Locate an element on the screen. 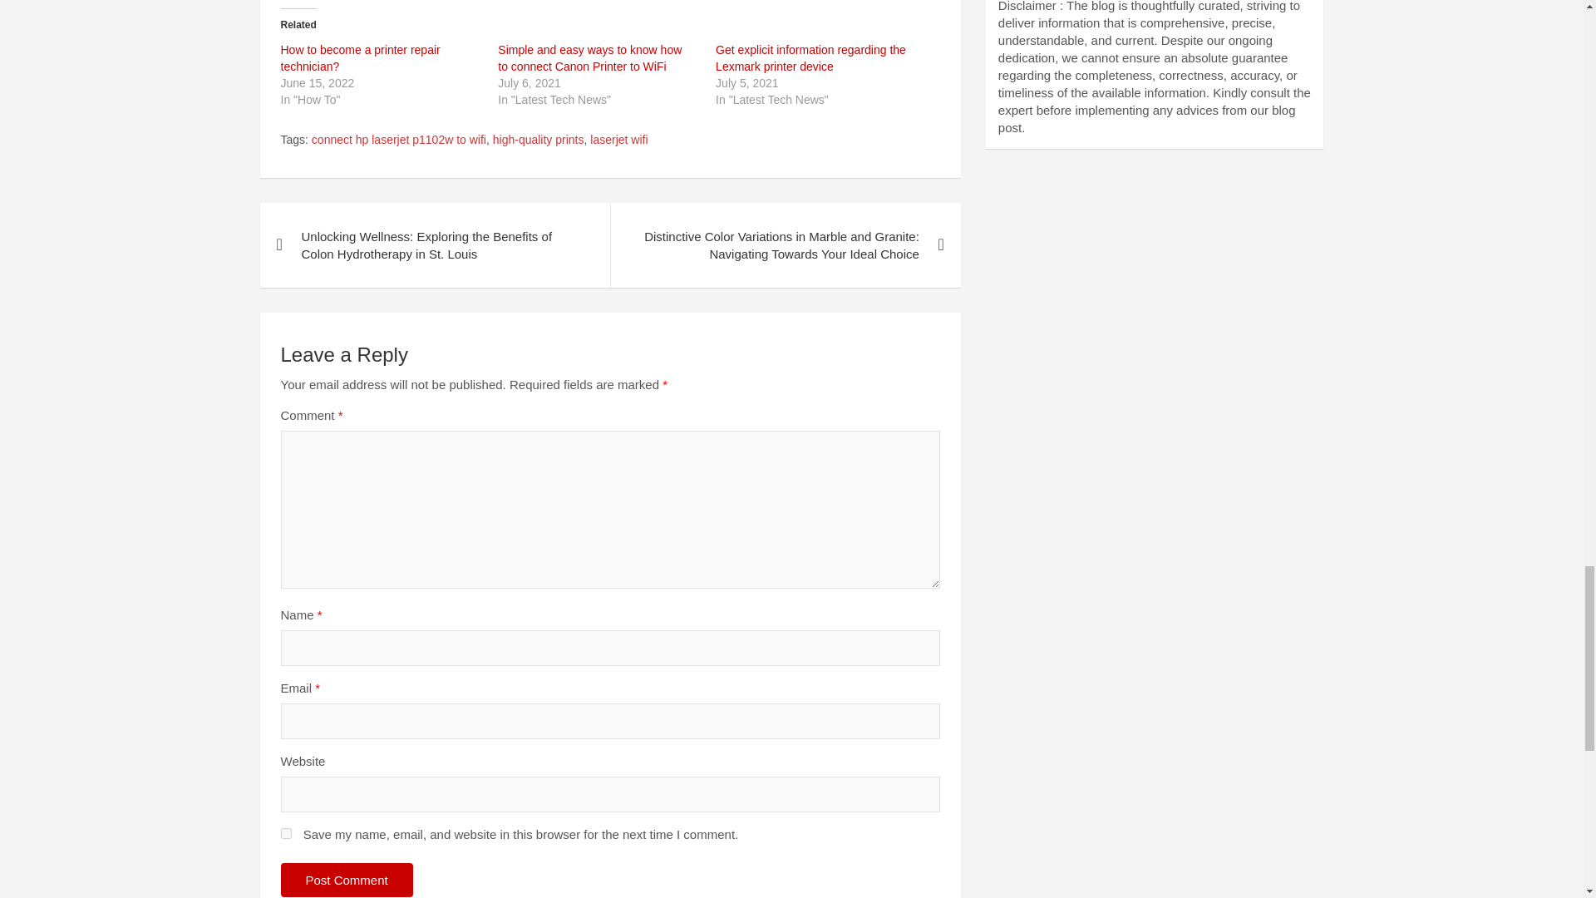  high-quality prints is located at coordinates (539, 140).